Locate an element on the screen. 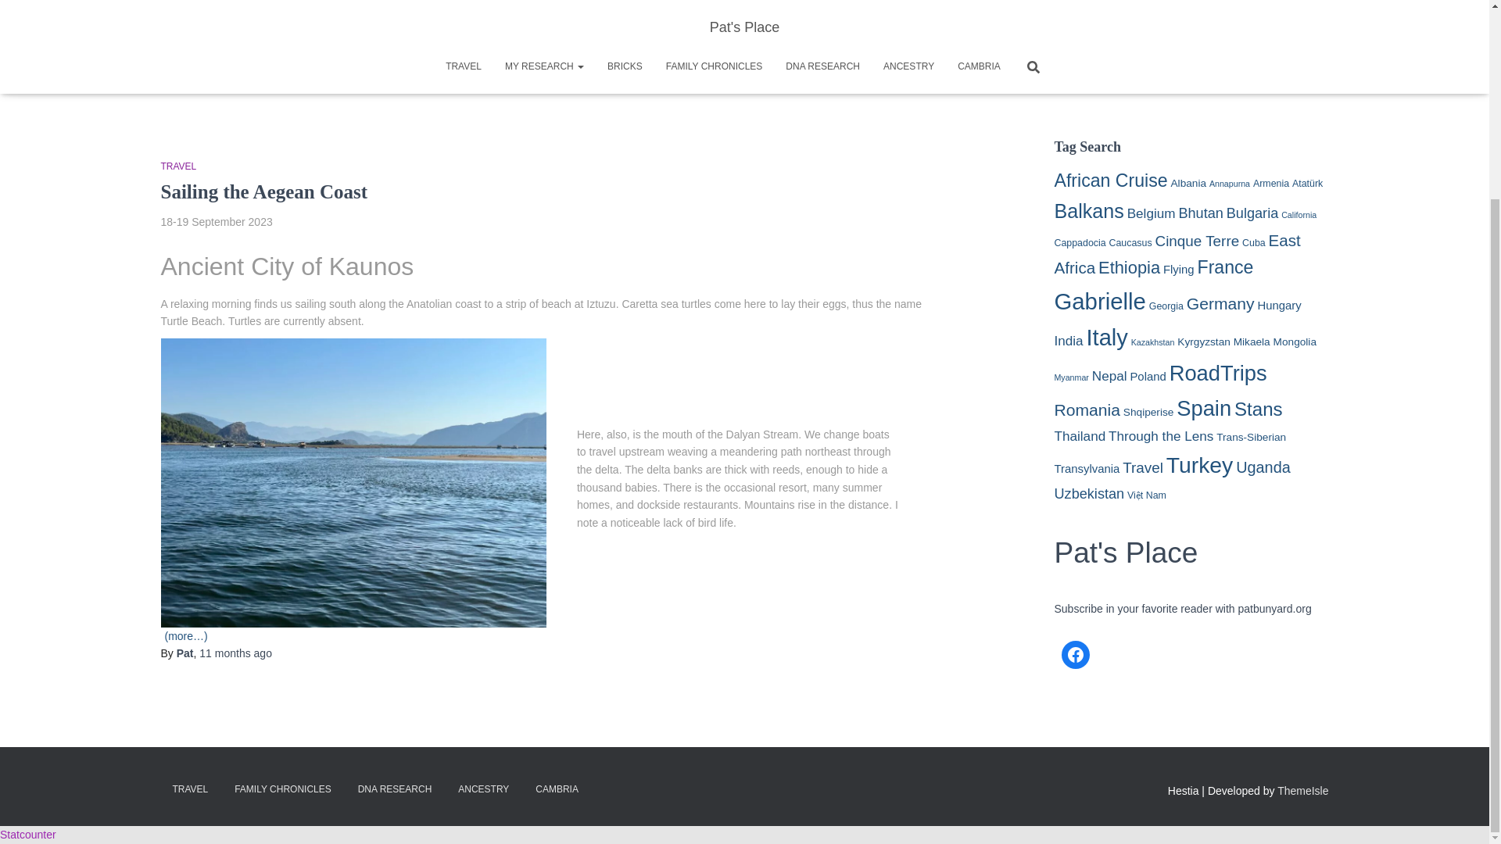 The image size is (1501, 844). Annapurna is located at coordinates (1230, 183).